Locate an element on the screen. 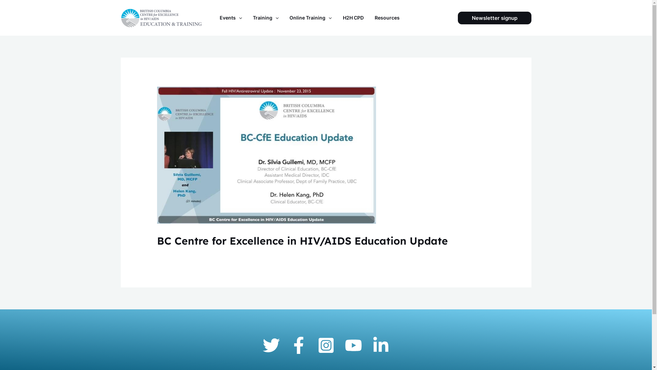 This screenshot has height=370, width=657. H2H CPD is located at coordinates (354, 18).